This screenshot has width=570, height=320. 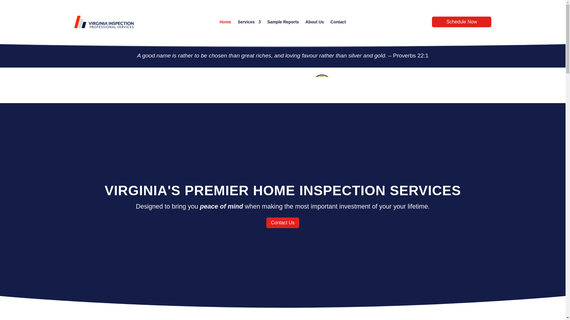 What do you see at coordinates (322, 85) in the screenshot?
I see `IMG-0276` at bounding box center [322, 85].